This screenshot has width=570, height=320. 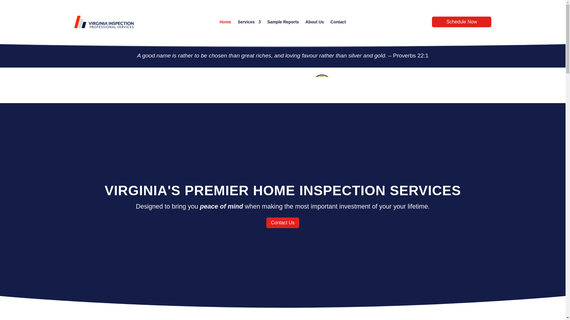 What do you see at coordinates (322, 85) in the screenshot?
I see `IMG-0276` at bounding box center [322, 85].